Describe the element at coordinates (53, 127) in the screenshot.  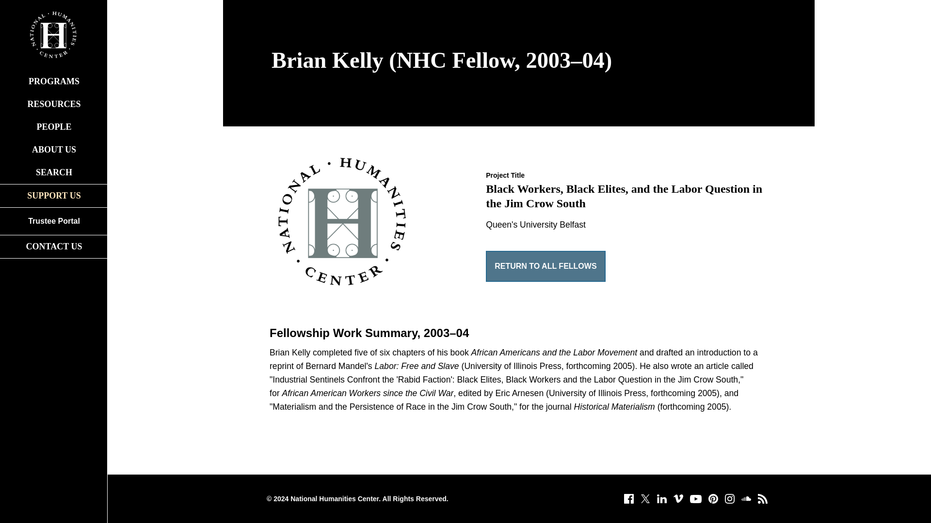
I see `PEOPLE` at that location.